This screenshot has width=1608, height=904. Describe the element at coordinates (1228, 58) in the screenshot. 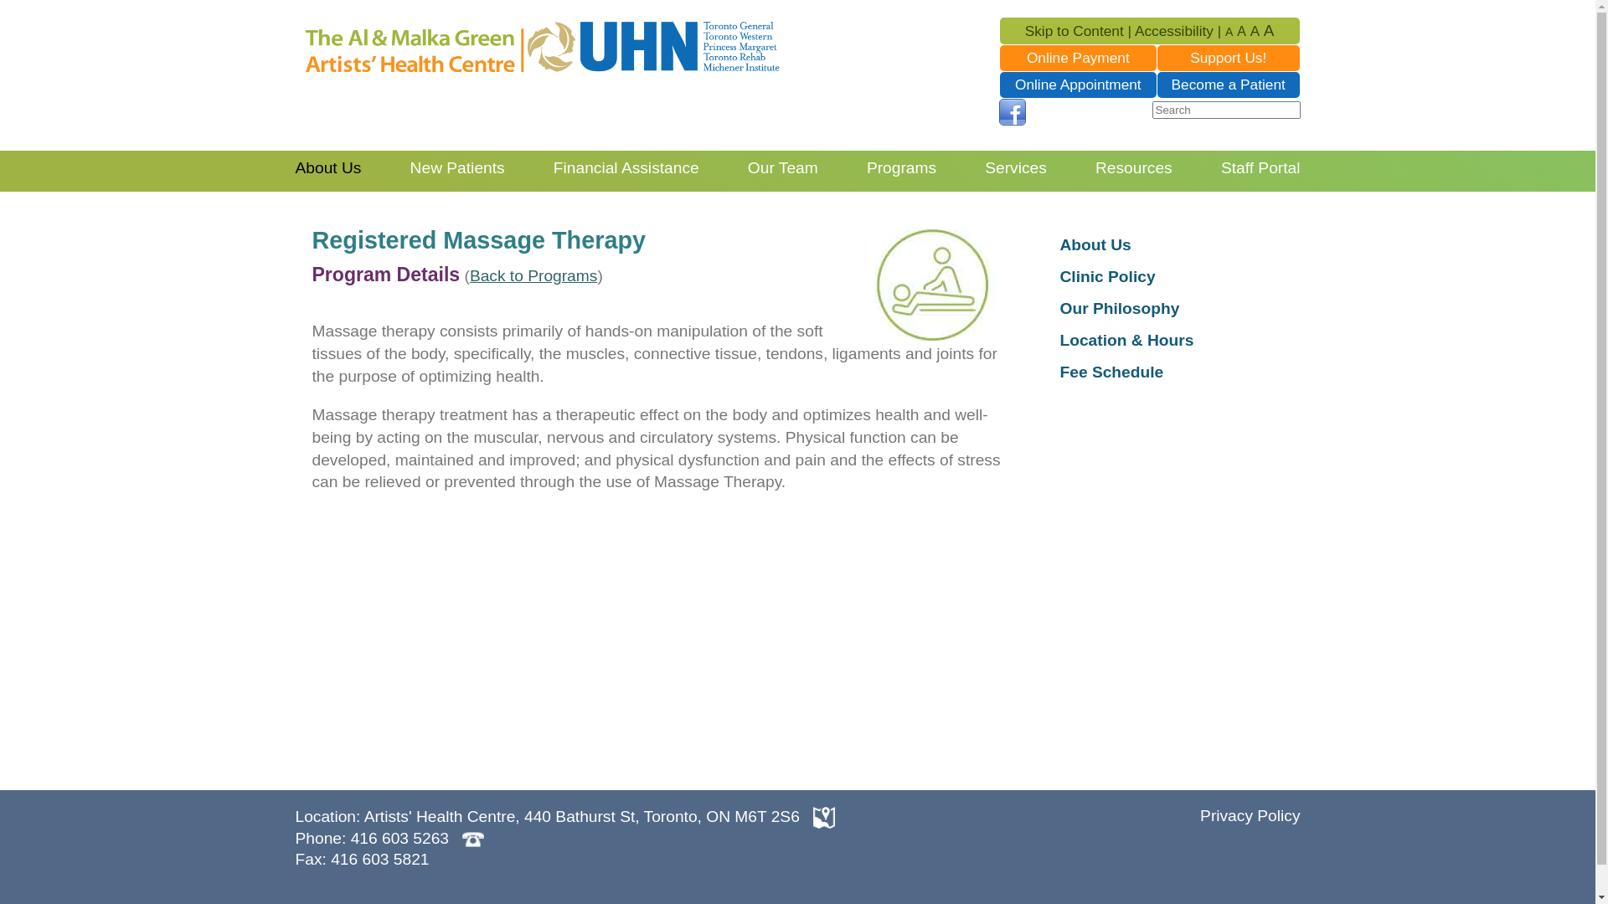

I see `Support Us!` at that location.